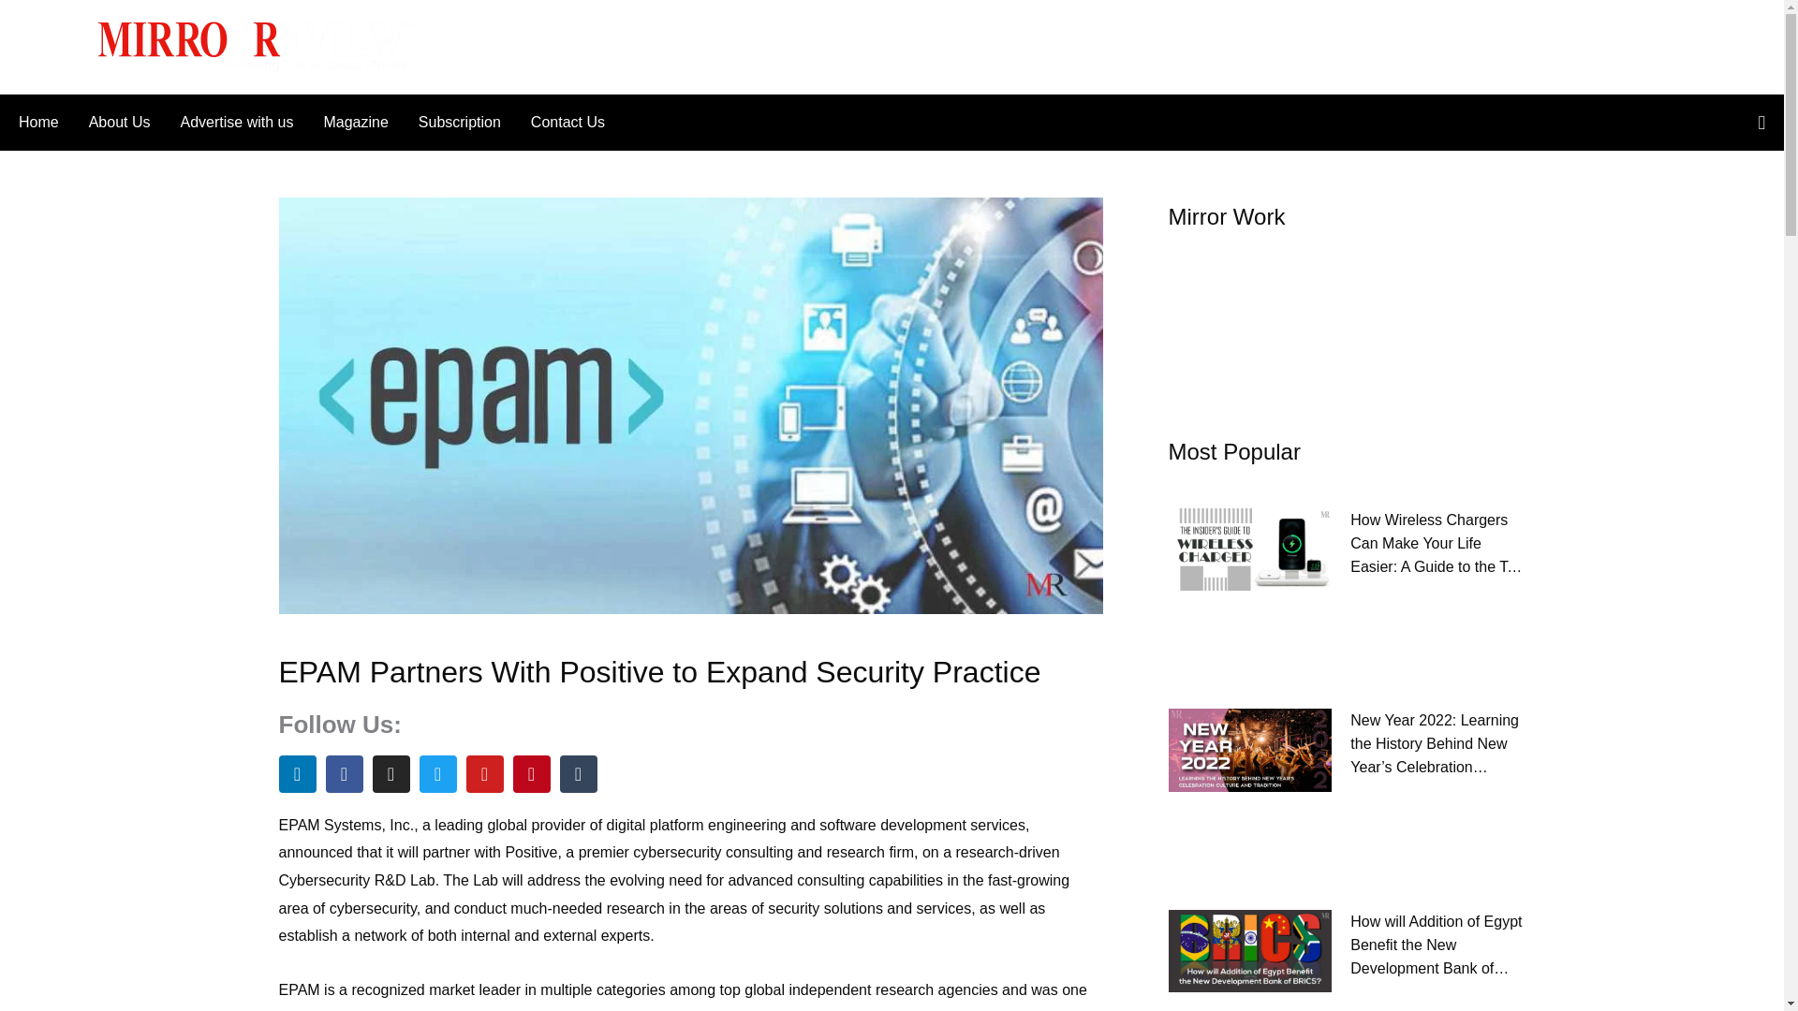 The image size is (1798, 1011). What do you see at coordinates (297, 773) in the screenshot?
I see `Linkedin` at bounding box center [297, 773].